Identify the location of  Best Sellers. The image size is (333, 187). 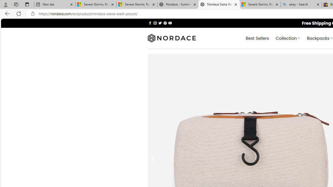
(258, 38).